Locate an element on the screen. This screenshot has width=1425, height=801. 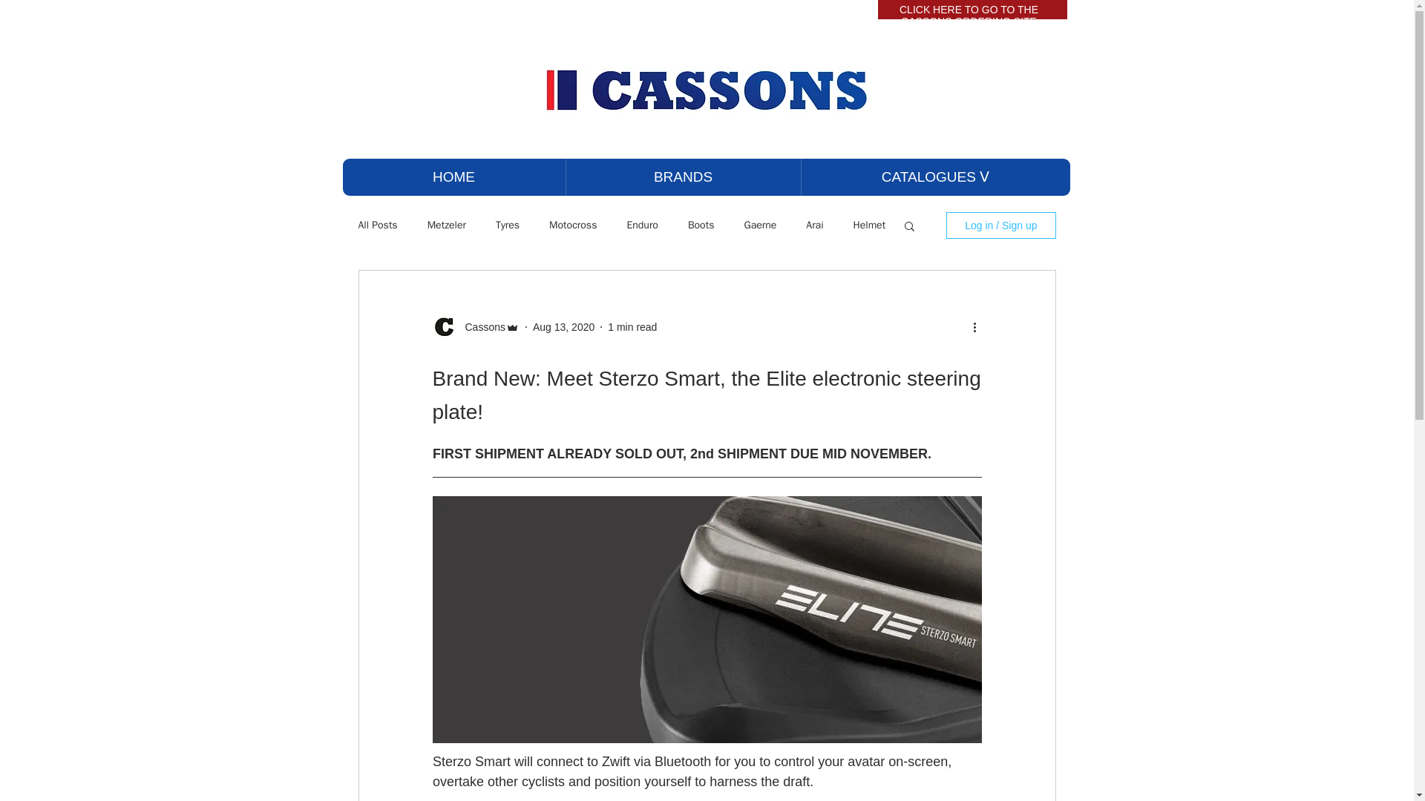
Gaerne is located at coordinates (760, 225).